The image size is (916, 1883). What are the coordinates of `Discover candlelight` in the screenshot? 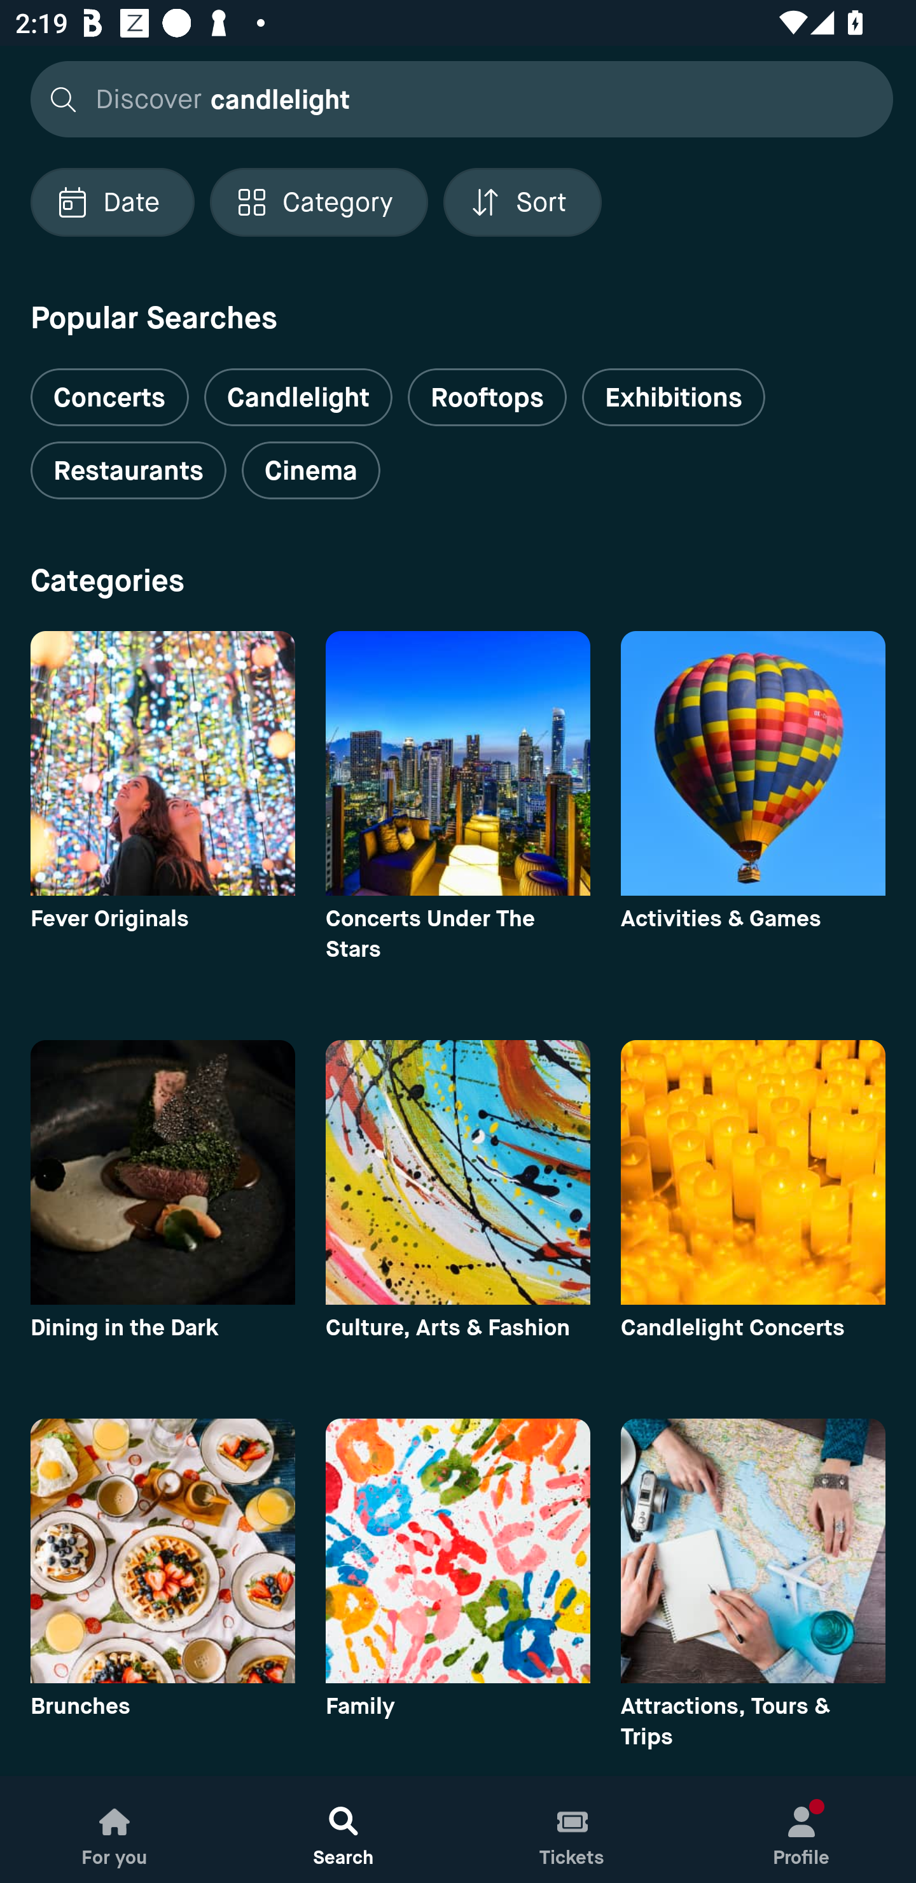 It's located at (455, 98).